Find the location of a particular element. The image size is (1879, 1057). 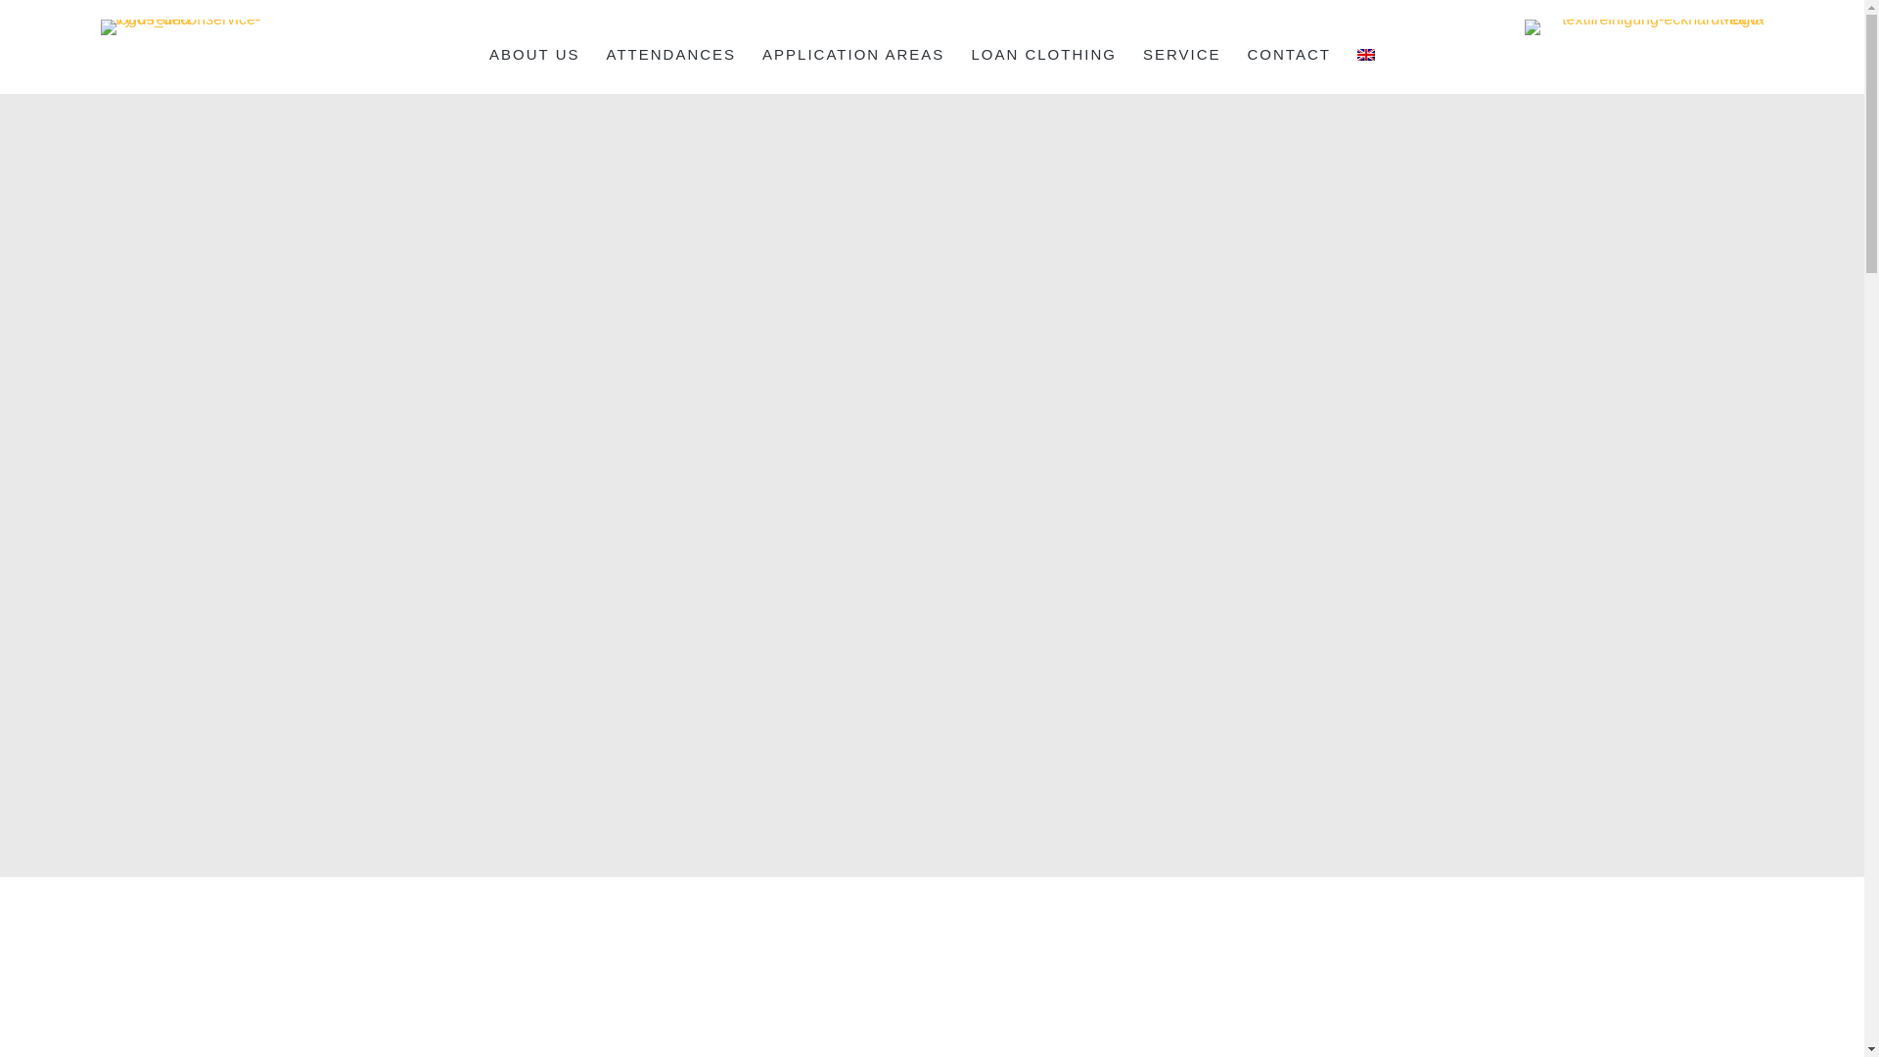

ABOUT US is located at coordinates (534, 53).